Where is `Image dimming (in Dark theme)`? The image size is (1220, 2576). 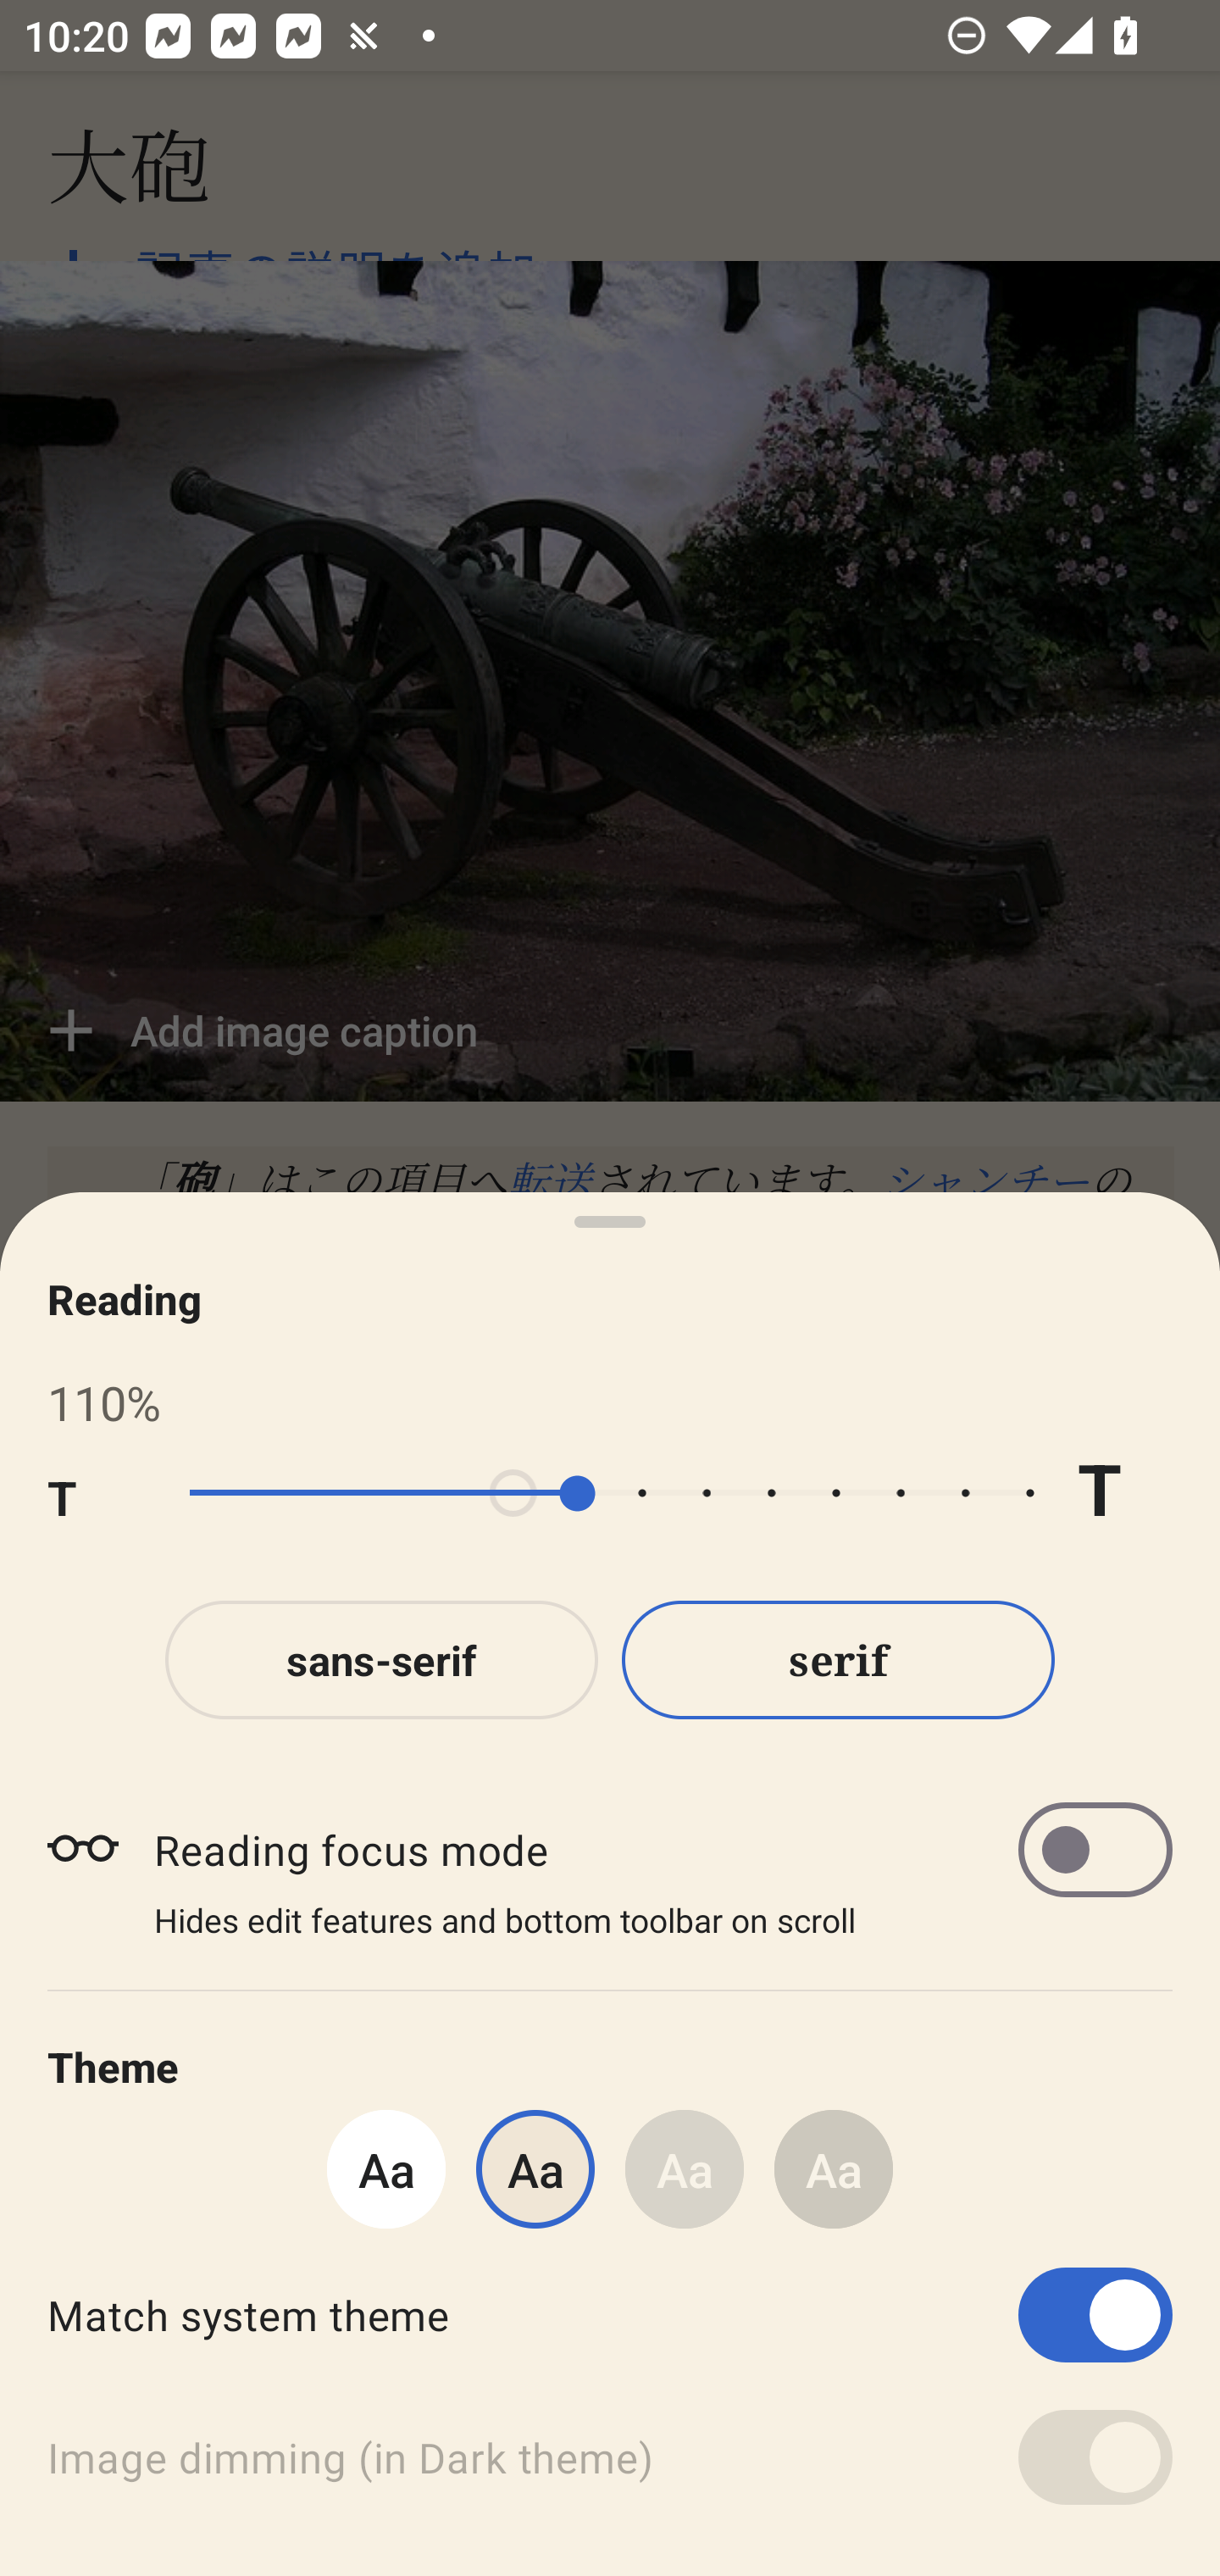
Image dimming (in Dark theme) is located at coordinates (610, 2457).